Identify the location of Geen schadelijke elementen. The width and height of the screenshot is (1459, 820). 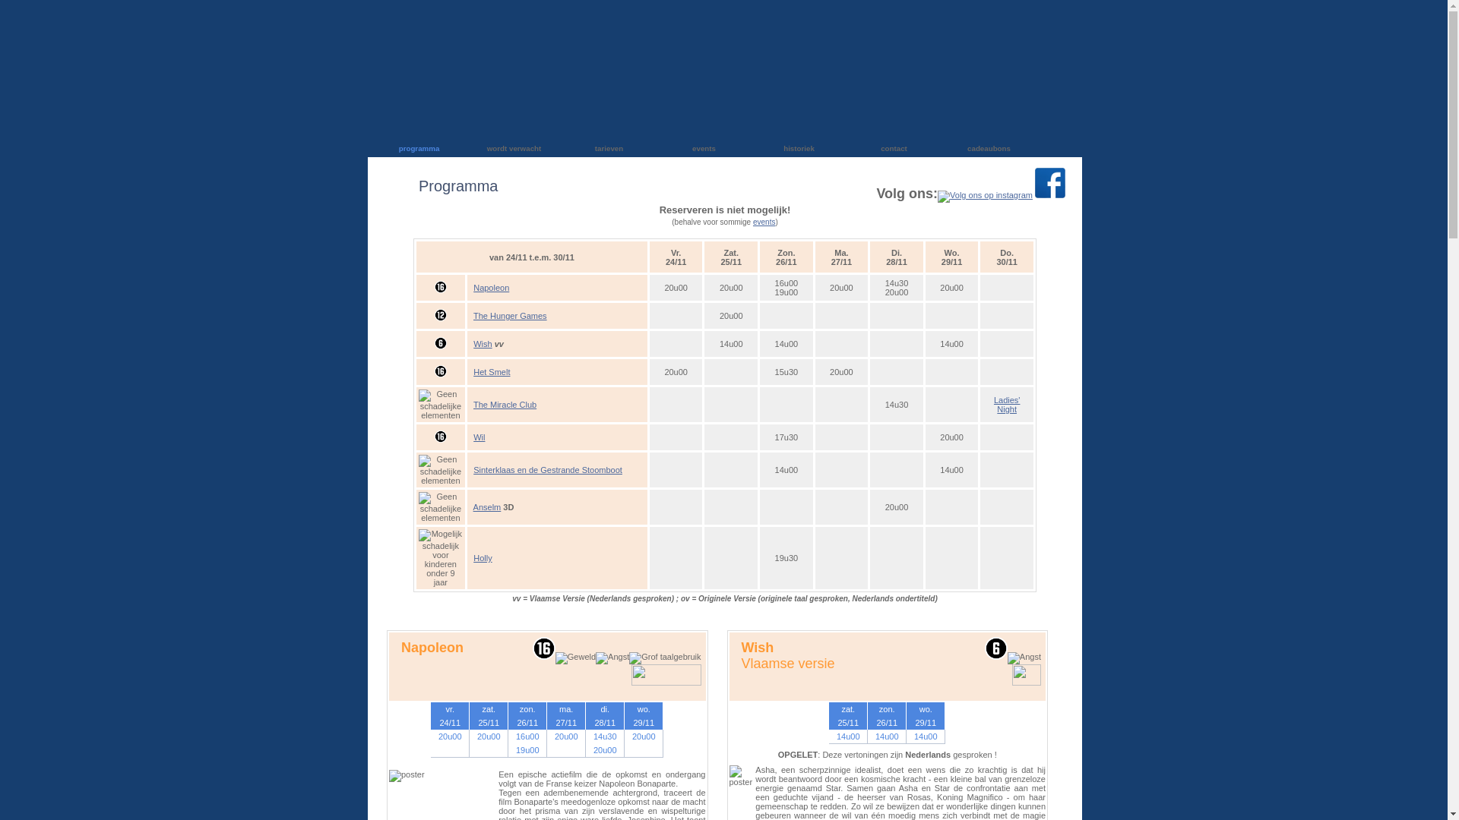
(441, 507).